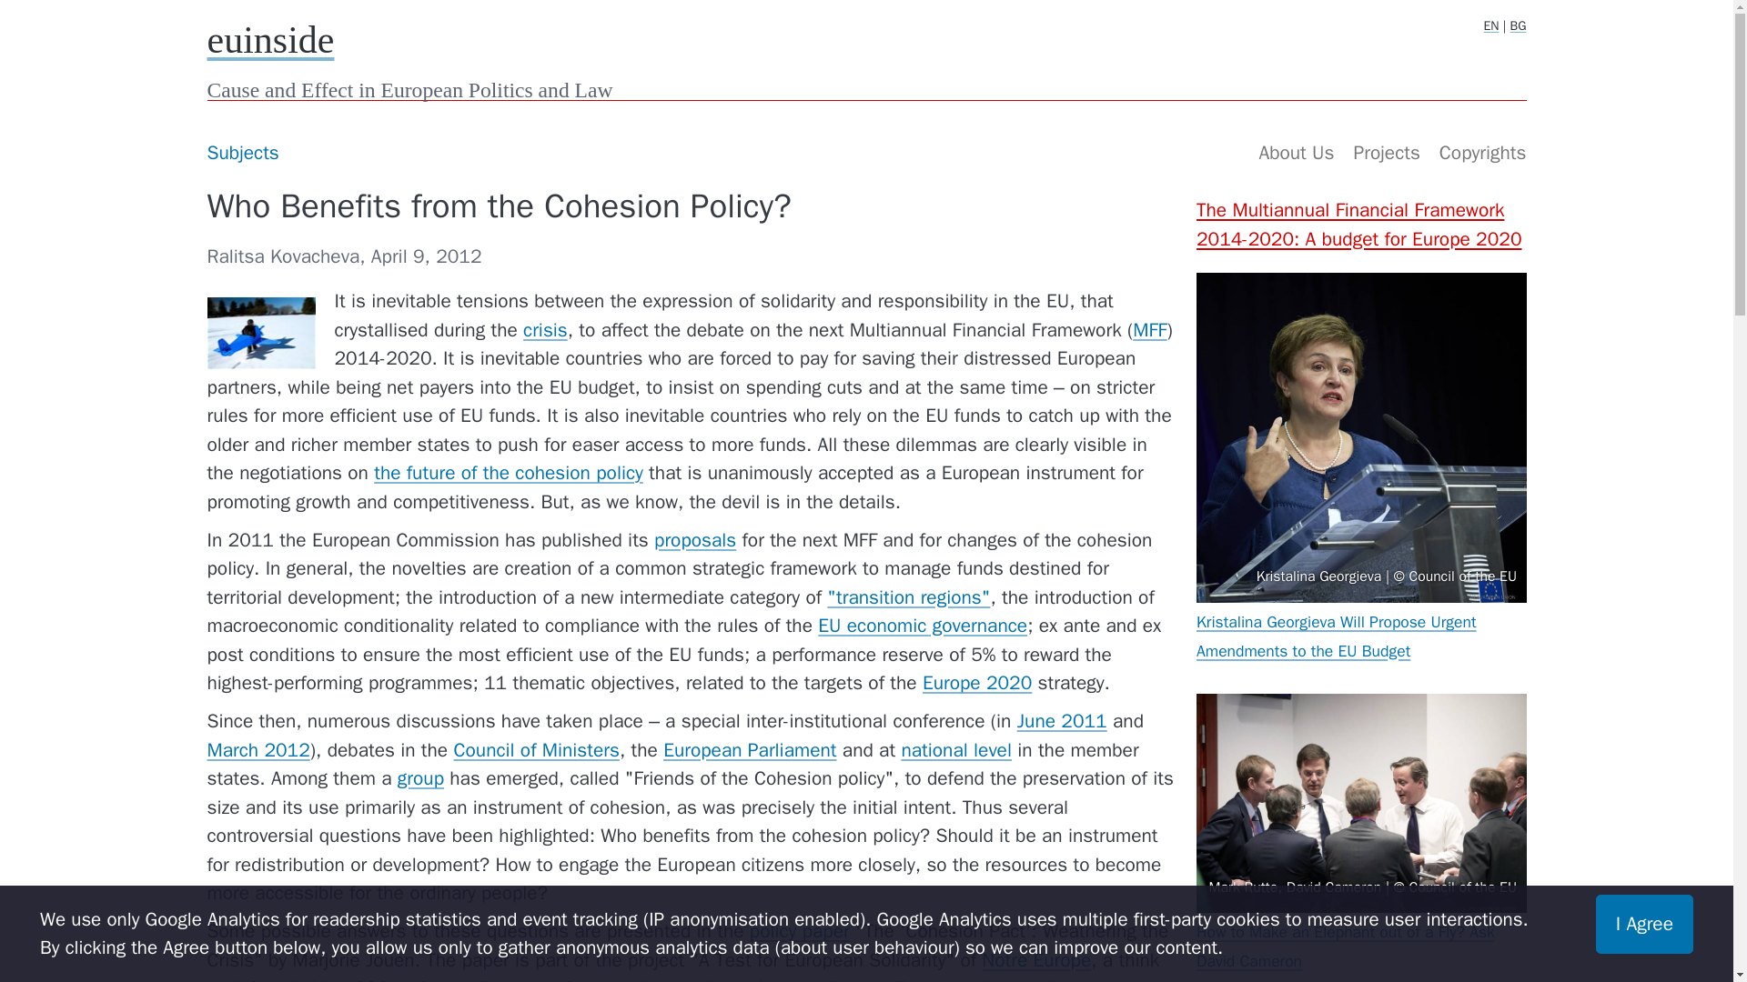 The height and width of the screenshot is (982, 1747). I want to click on policy paper, so click(799, 930).